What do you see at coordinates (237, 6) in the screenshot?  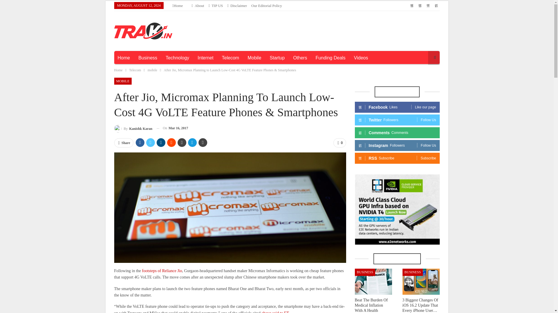 I see `Disclaimer` at bounding box center [237, 6].